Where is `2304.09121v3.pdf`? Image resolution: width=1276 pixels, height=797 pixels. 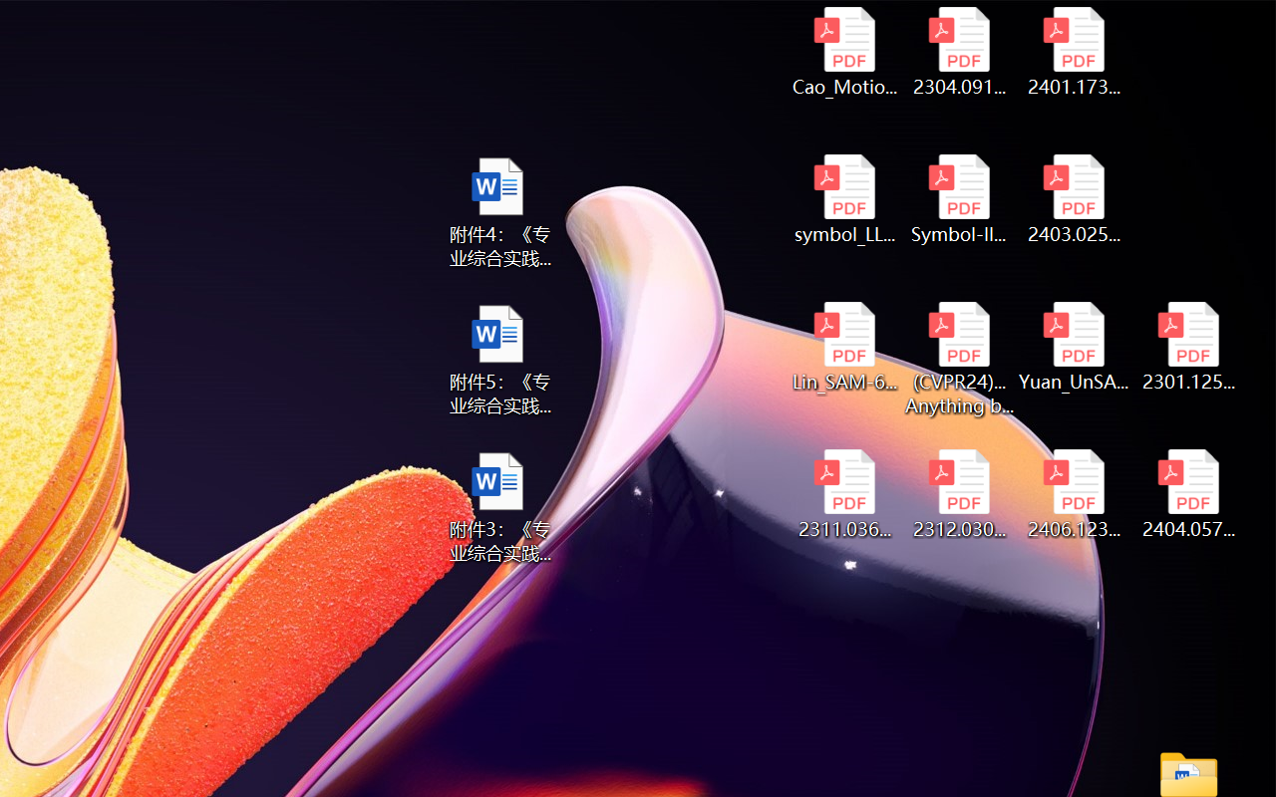
2304.09121v3.pdf is located at coordinates (959, 52).